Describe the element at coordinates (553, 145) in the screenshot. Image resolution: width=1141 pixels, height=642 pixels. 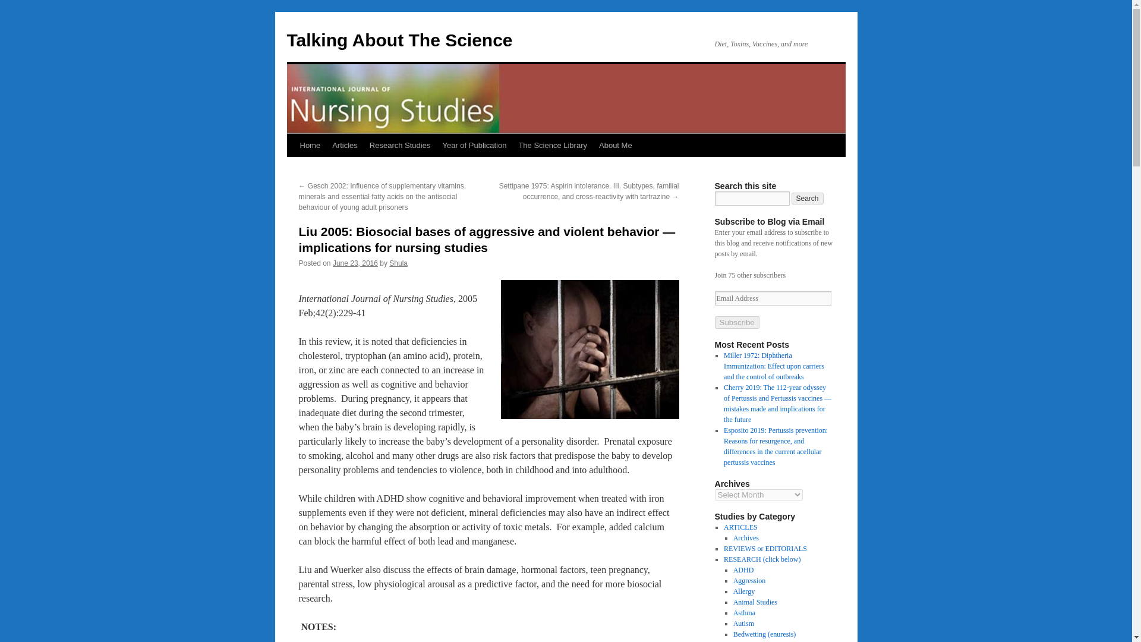
I see `The Science Library` at that location.